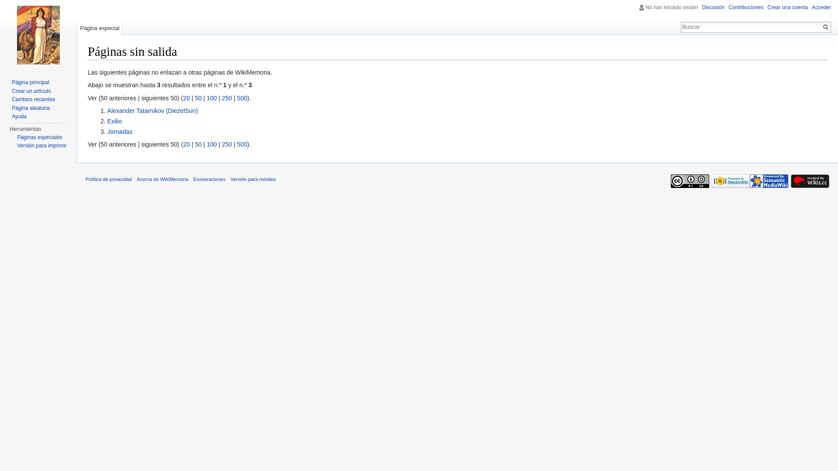 The height and width of the screenshot is (471, 838). What do you see at coordinates (33, 99) in the screenshot?
I see `Cambios recientes` at bounding box center [33, 99].